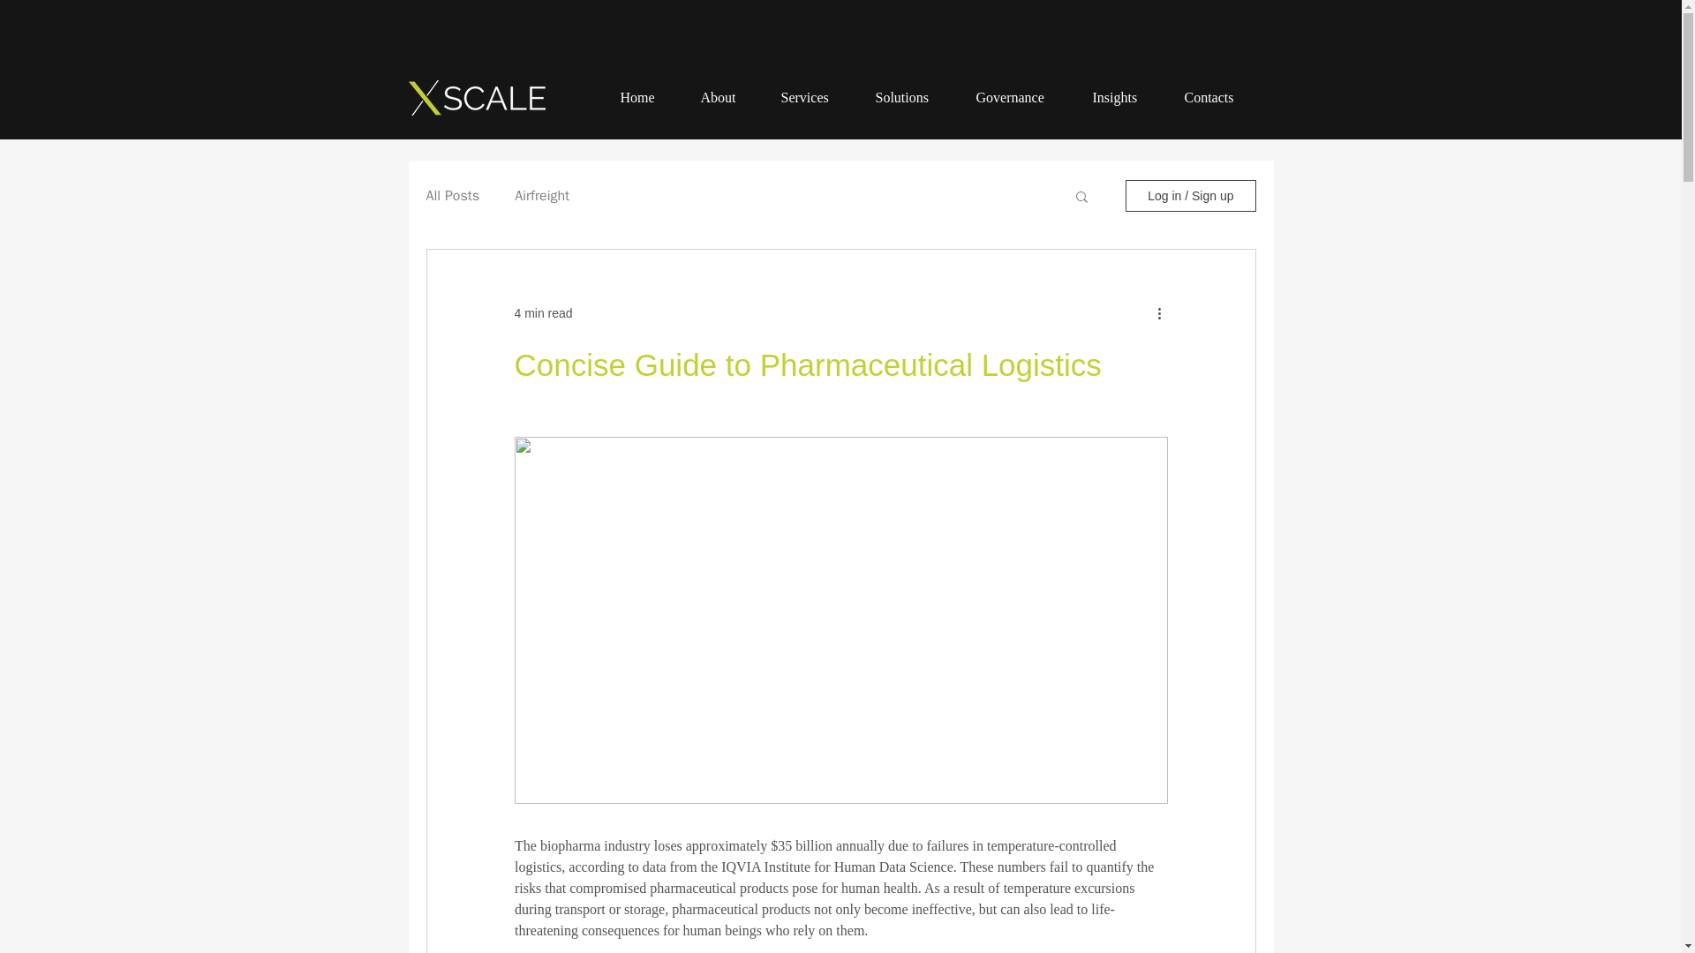 This screenshot has width=1695, height=953. I want to click on Solutions, so click(916, 98).